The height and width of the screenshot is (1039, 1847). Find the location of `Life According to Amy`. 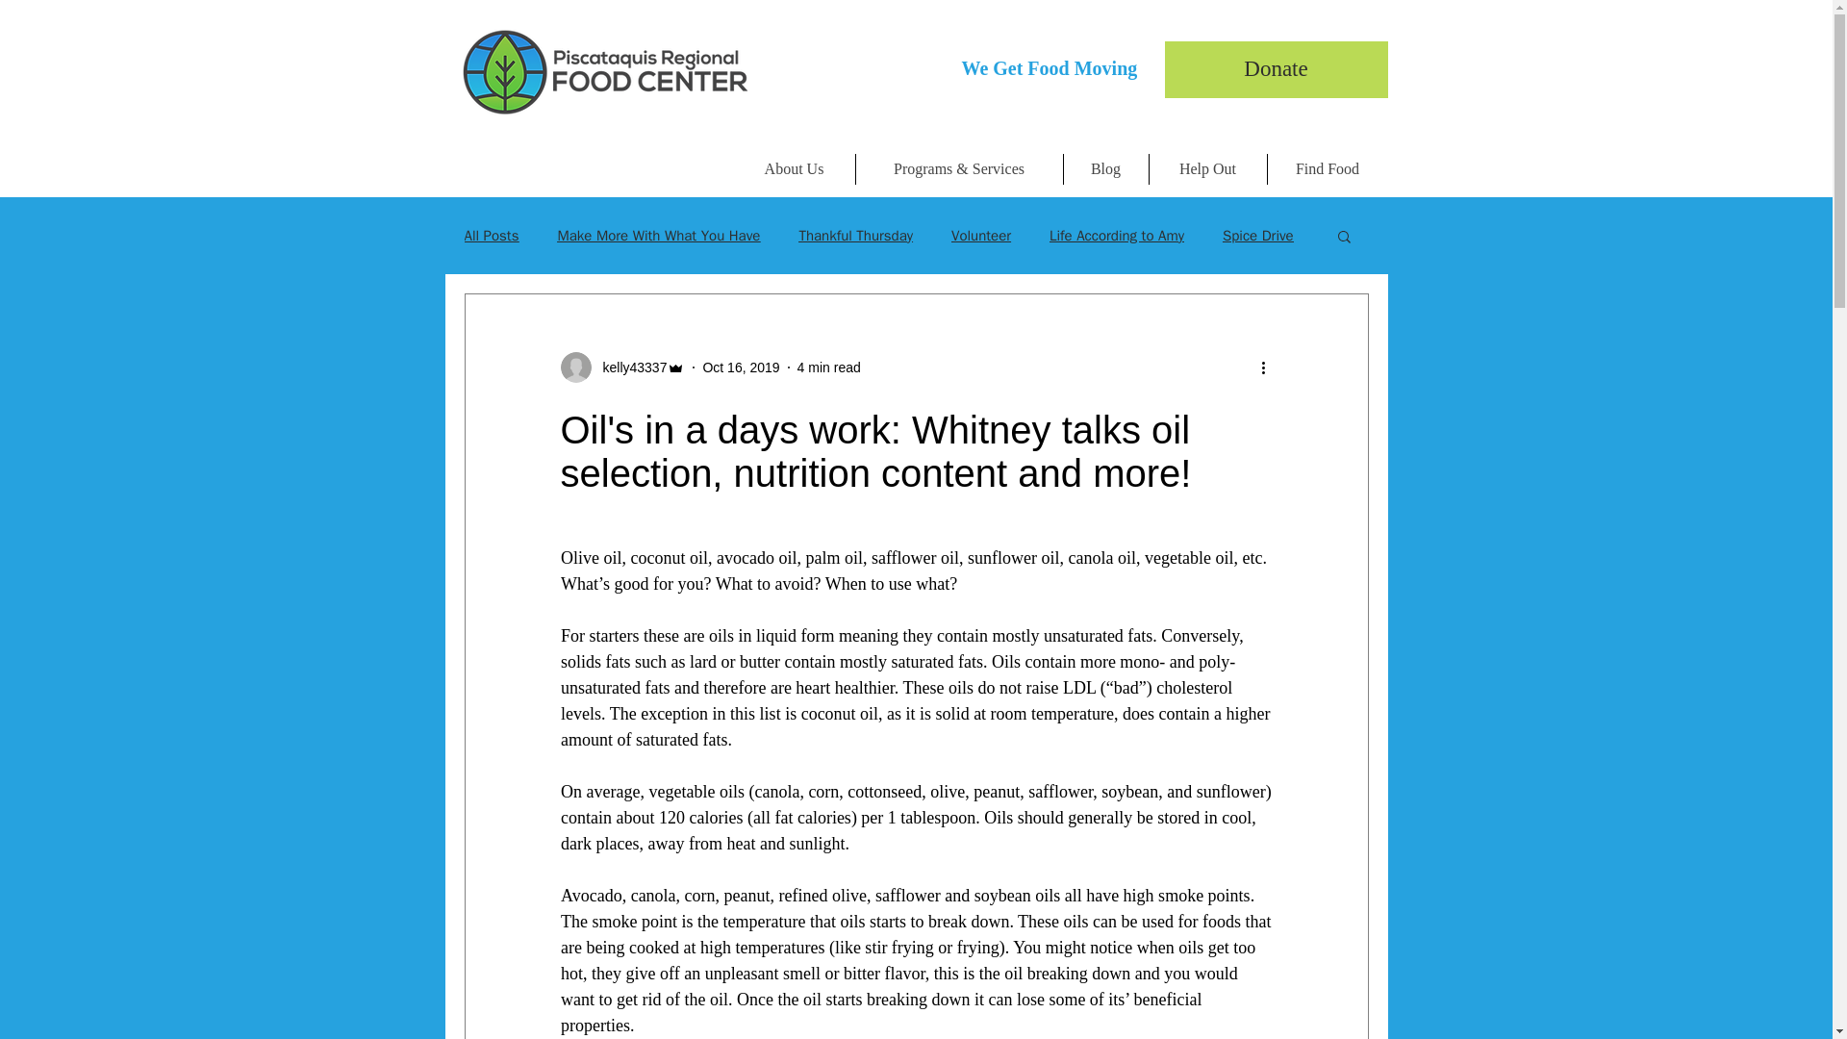

Life According to Amy is located at coordinates (1116, 236).